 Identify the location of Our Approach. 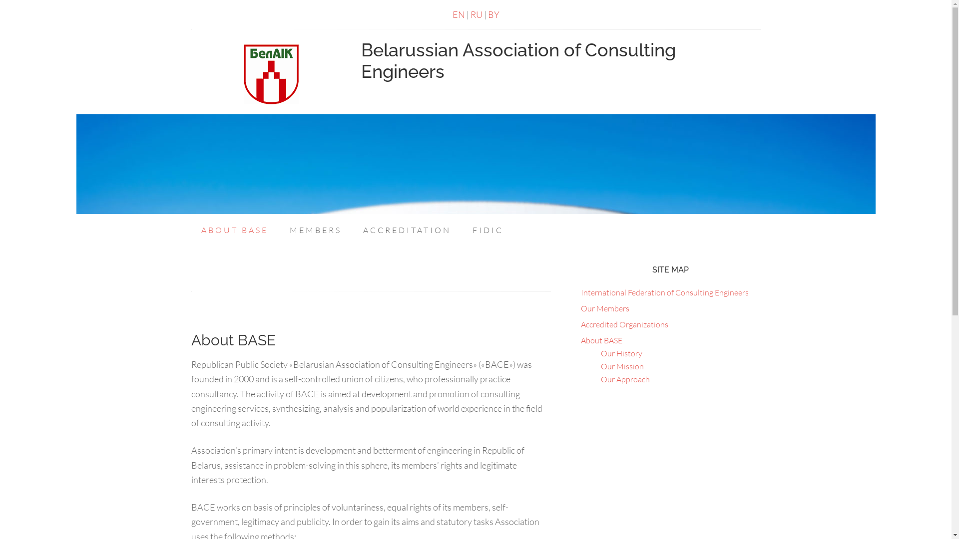
(625, 379).